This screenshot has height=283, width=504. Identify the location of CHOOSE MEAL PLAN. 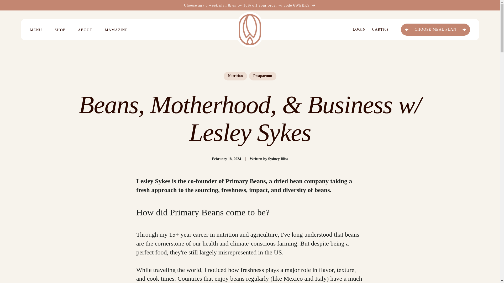
(435, 29).